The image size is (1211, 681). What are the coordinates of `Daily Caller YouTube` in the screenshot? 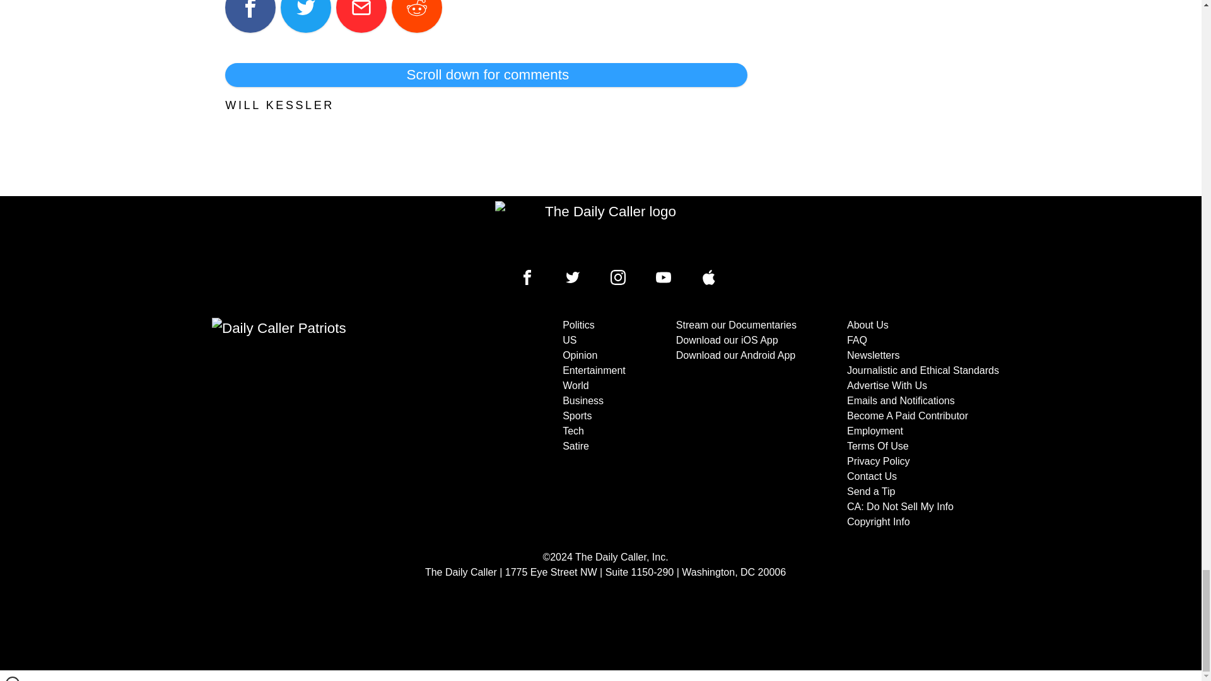 It's located at (709, 277).